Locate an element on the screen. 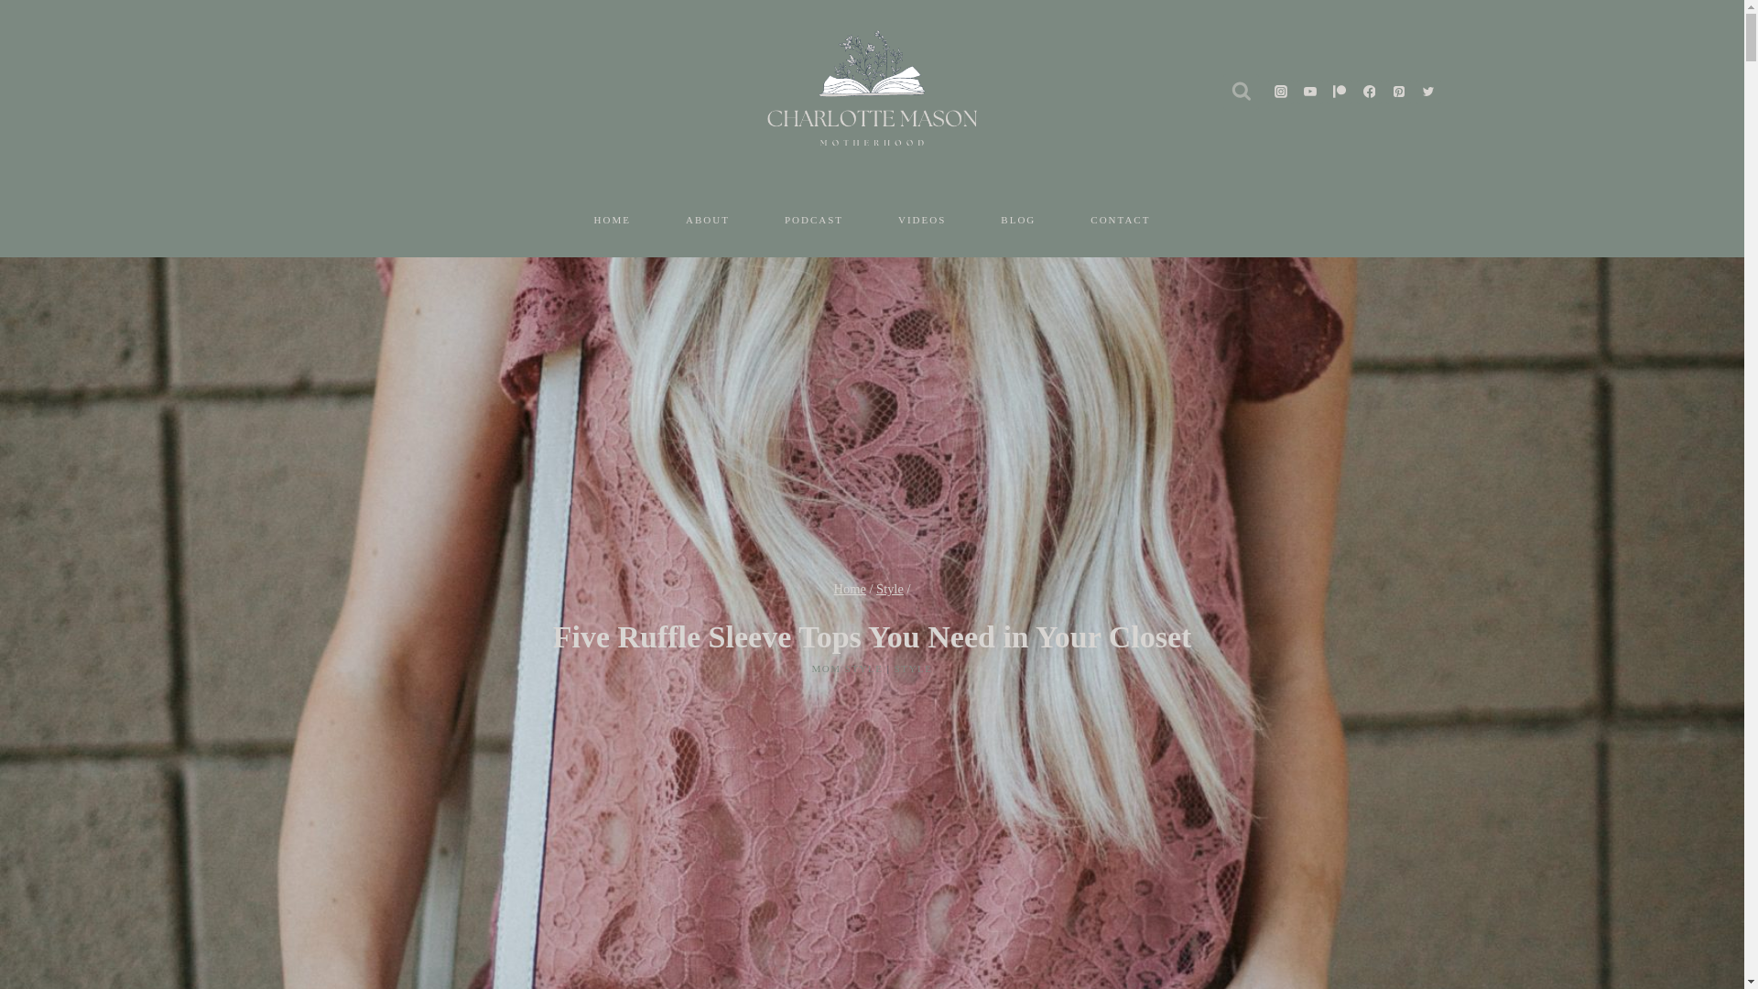 This screenshot has width=1758, height=989. VIDEOS is located at coordinates (921, 220).